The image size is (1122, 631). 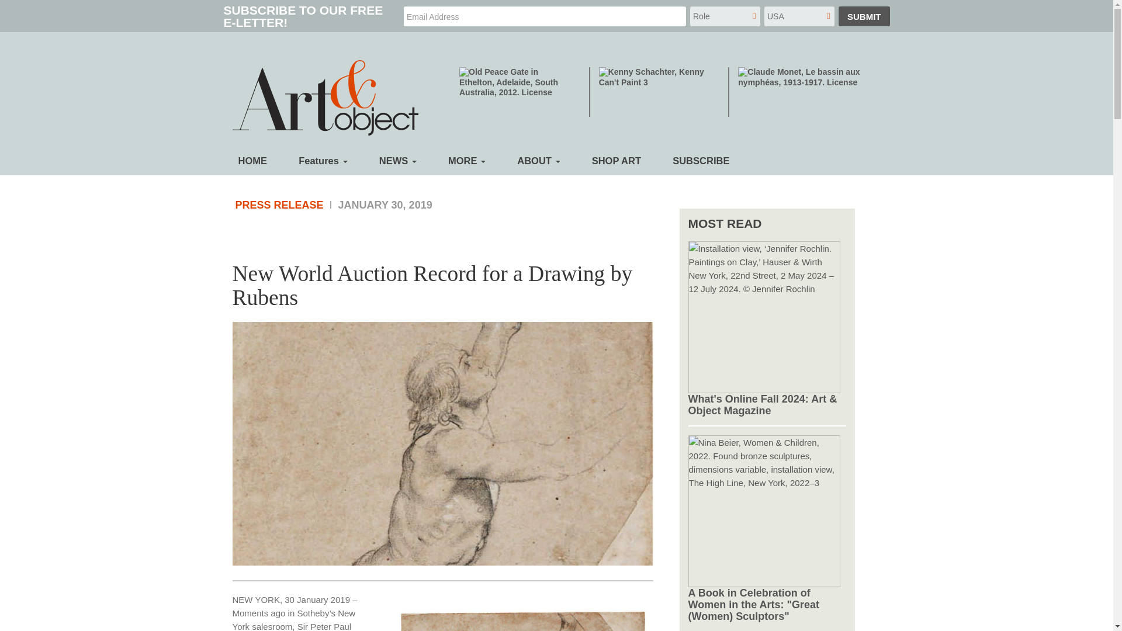 I want to click on Home, so click(x=330, y=100).